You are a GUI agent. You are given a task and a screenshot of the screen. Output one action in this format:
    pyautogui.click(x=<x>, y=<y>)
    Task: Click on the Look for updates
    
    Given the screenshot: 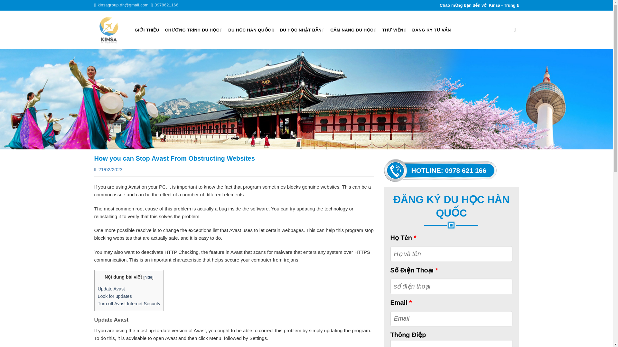 What is the action you would take?
    pyautogui.click(x=115, y=296)
    